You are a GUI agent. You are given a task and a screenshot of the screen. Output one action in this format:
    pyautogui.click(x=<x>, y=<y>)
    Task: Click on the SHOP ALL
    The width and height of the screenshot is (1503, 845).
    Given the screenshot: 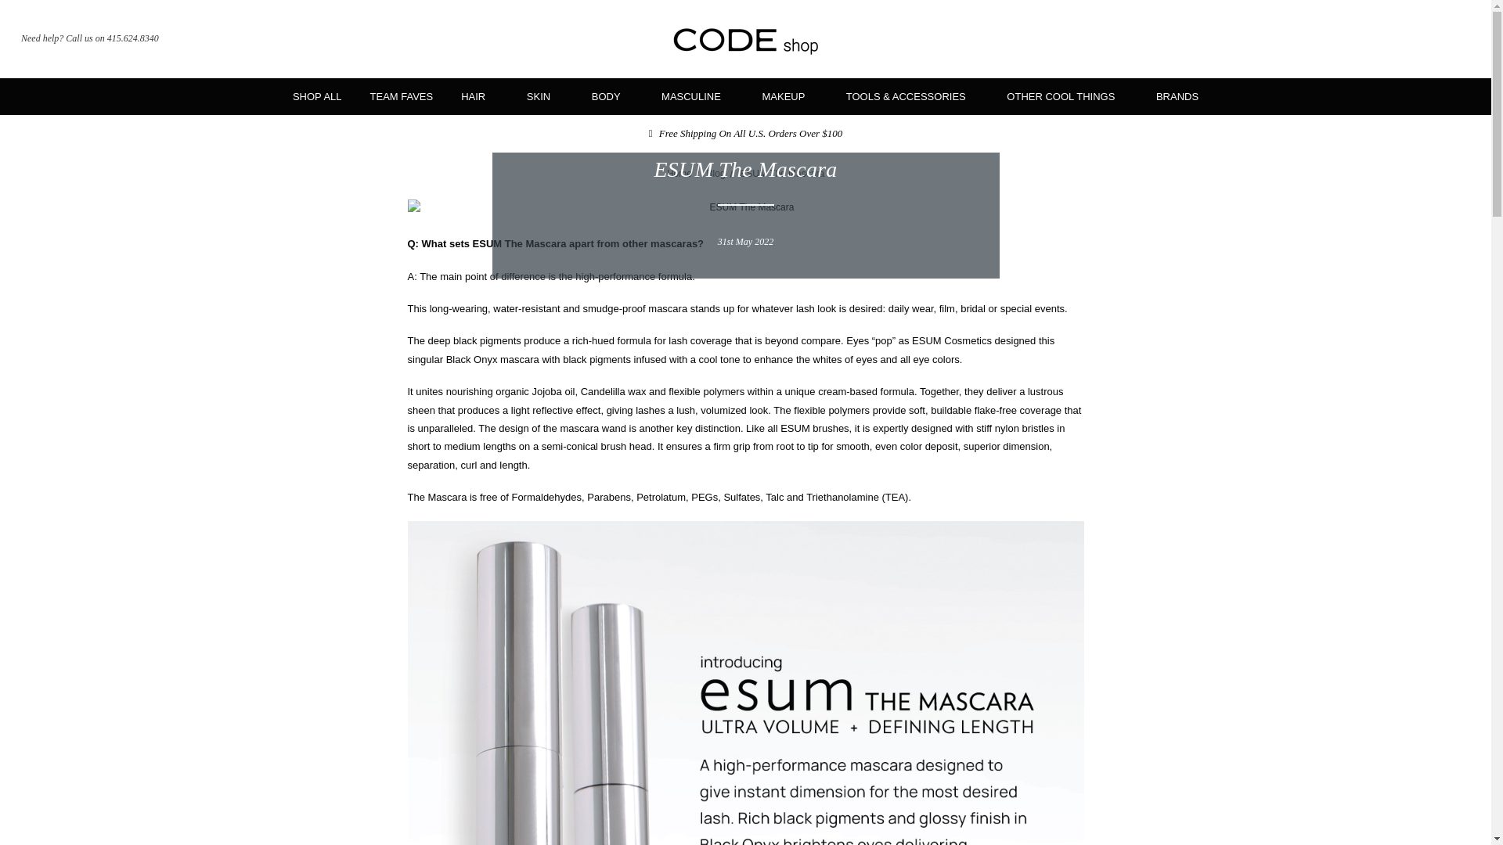 What is the action you would take?
    pyautogui.click(x=317, y=96)
    